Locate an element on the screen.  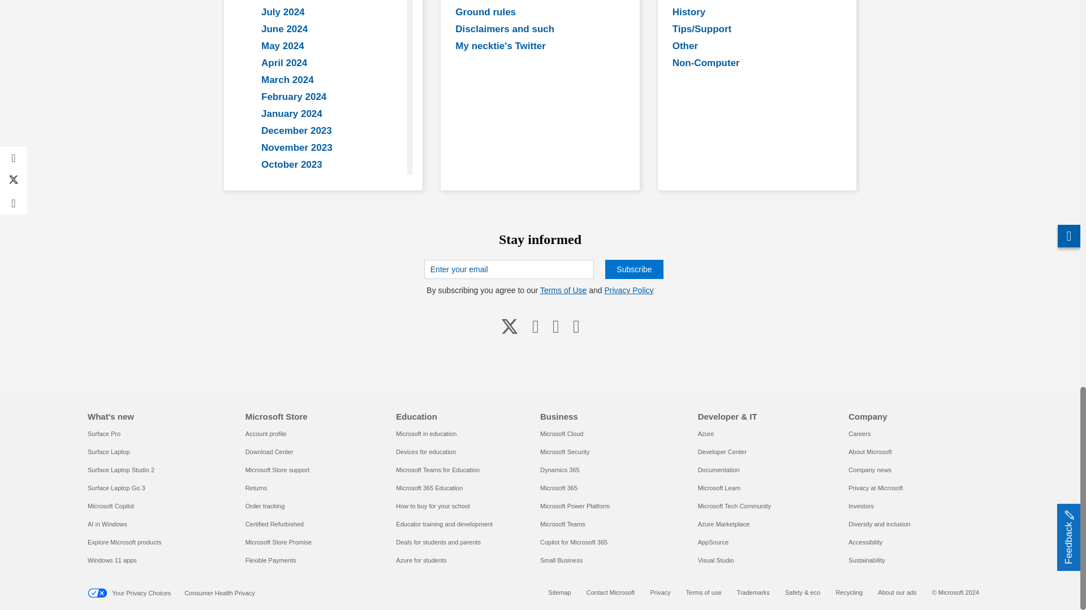
youtube is located at coordinates (536, 325).